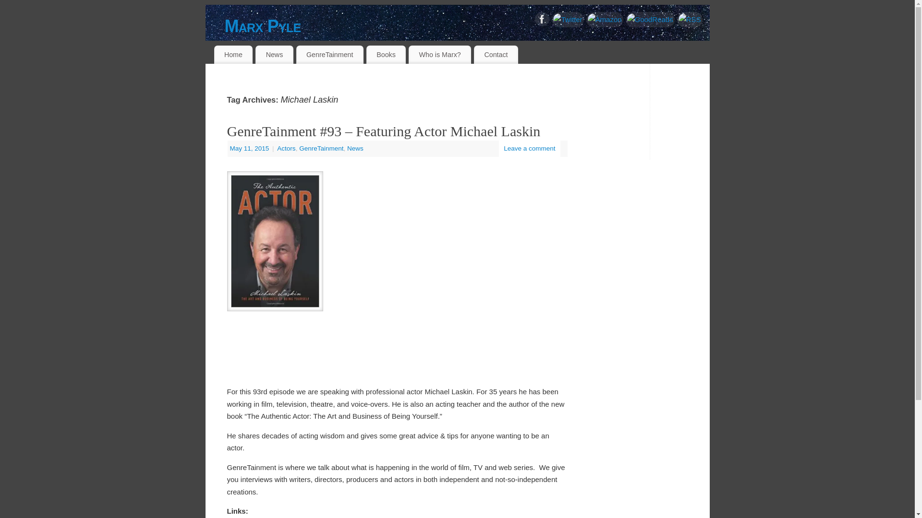 This screenshot has height=518, width=922. What do you see at coordinates (605, 19) in the screenshot?
I see `Amazon` at bounding box center [605, 19].